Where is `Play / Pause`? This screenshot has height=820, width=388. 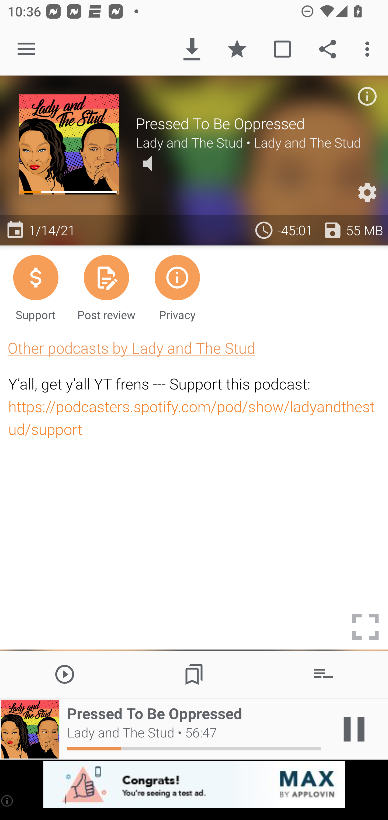 Play / Pause is located at coordinates (354, 729).